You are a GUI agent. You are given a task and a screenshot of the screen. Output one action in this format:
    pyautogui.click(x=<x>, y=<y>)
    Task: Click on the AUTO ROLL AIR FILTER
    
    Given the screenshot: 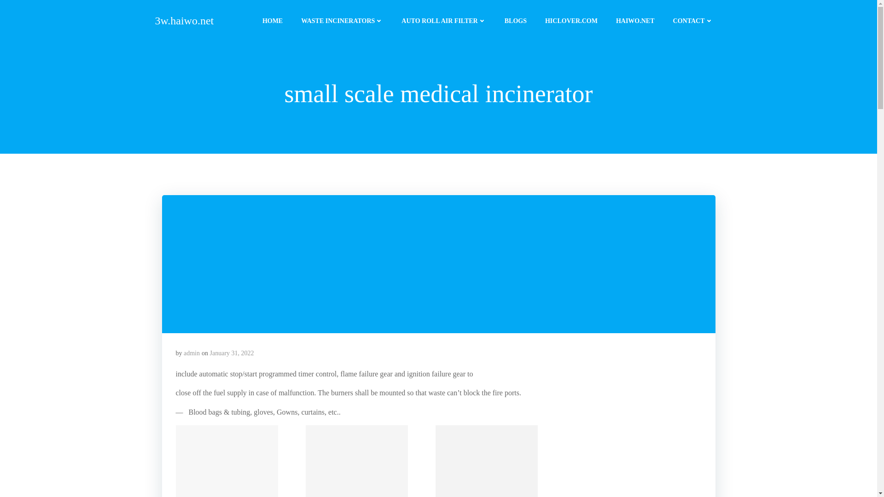 What is the action you would take?
    pyautogui.click(x=443, y=20)
    